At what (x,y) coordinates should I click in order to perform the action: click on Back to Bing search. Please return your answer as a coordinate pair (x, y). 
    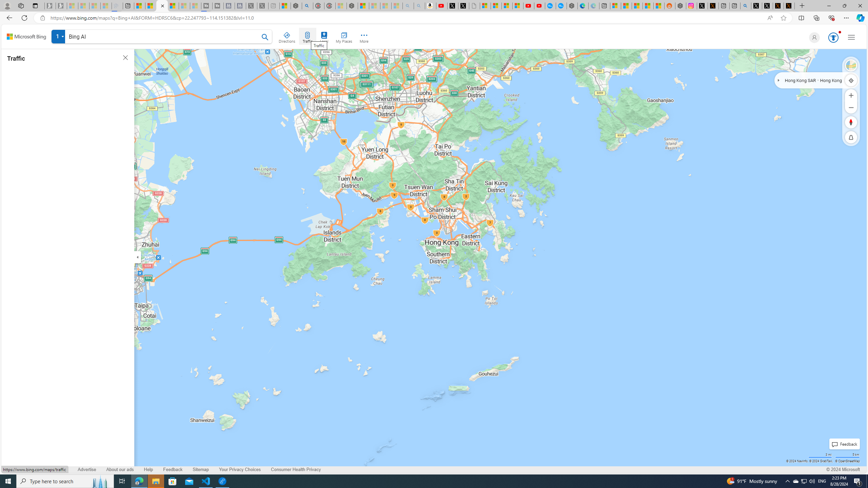
    Looking at the image, I should click on (26, 37).